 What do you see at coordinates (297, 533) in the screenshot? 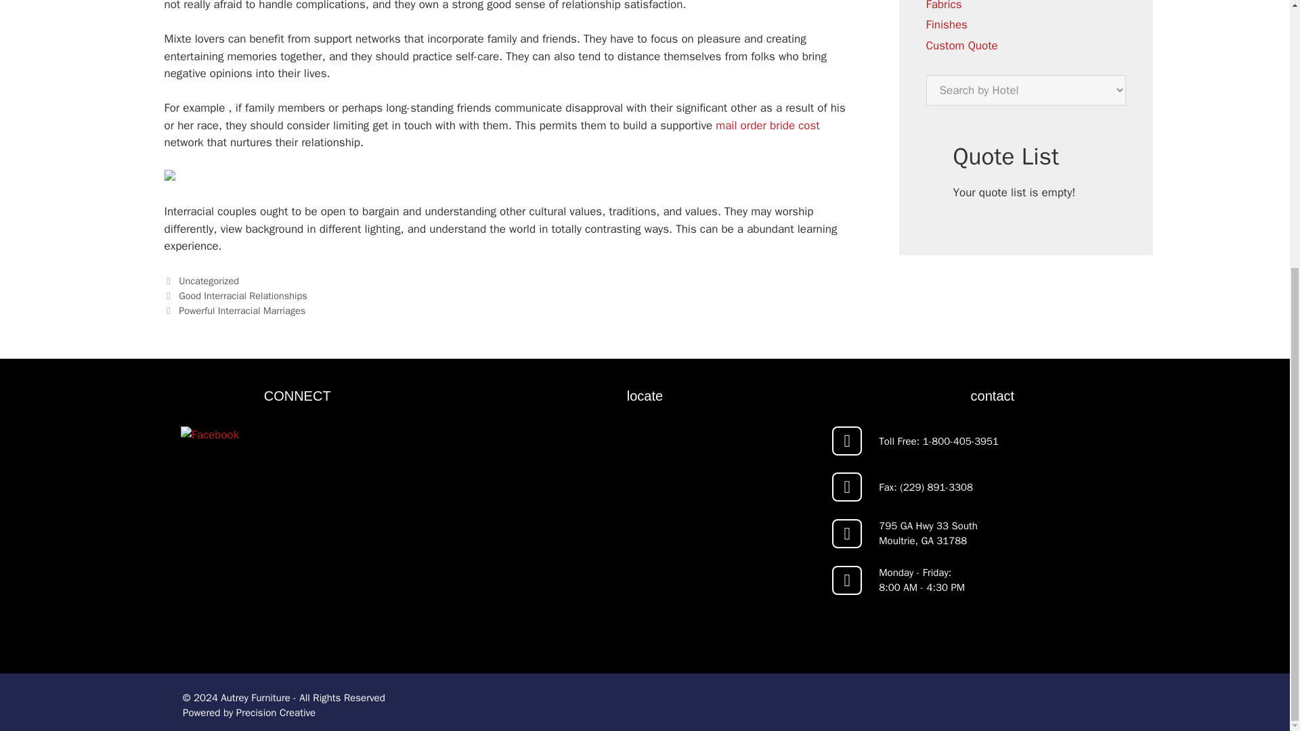
I see `Visit us on Facebook` at bounding box center [297, 533].